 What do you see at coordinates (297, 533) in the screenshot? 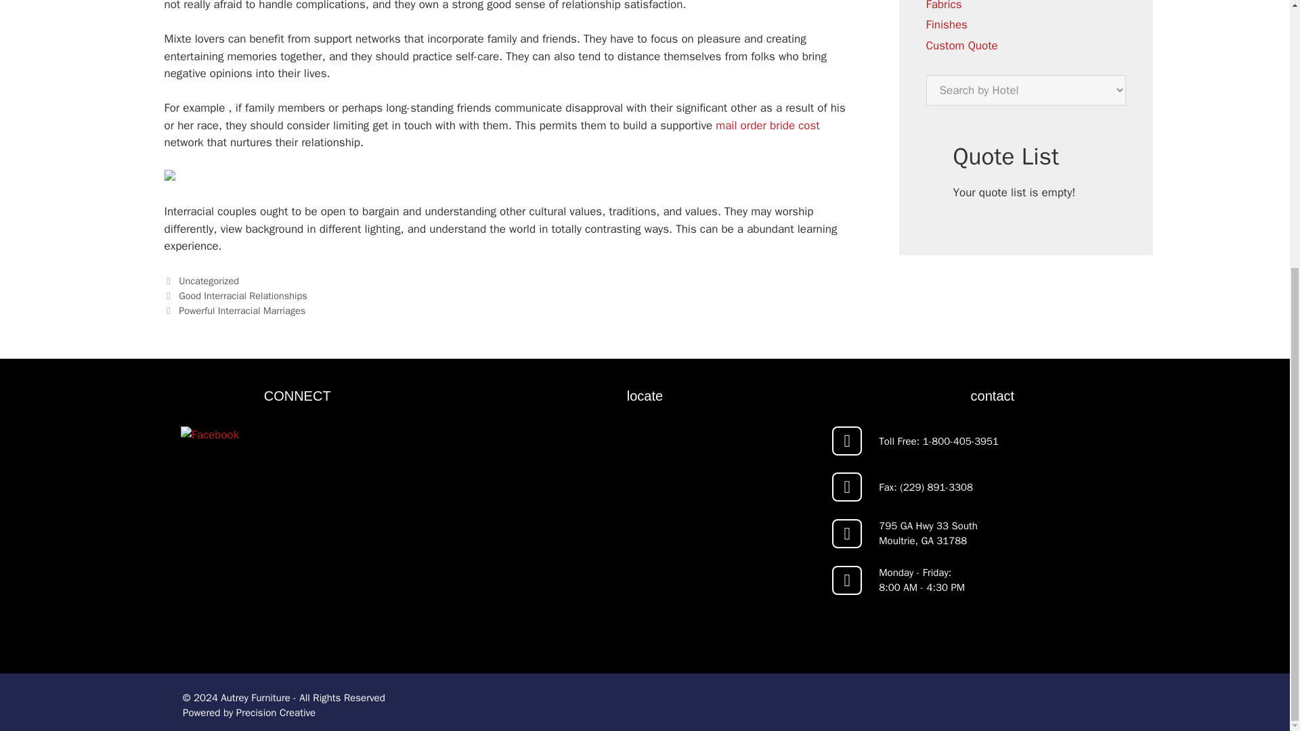
I see `Visit us on Facebook` at bounding box center [297, 533].